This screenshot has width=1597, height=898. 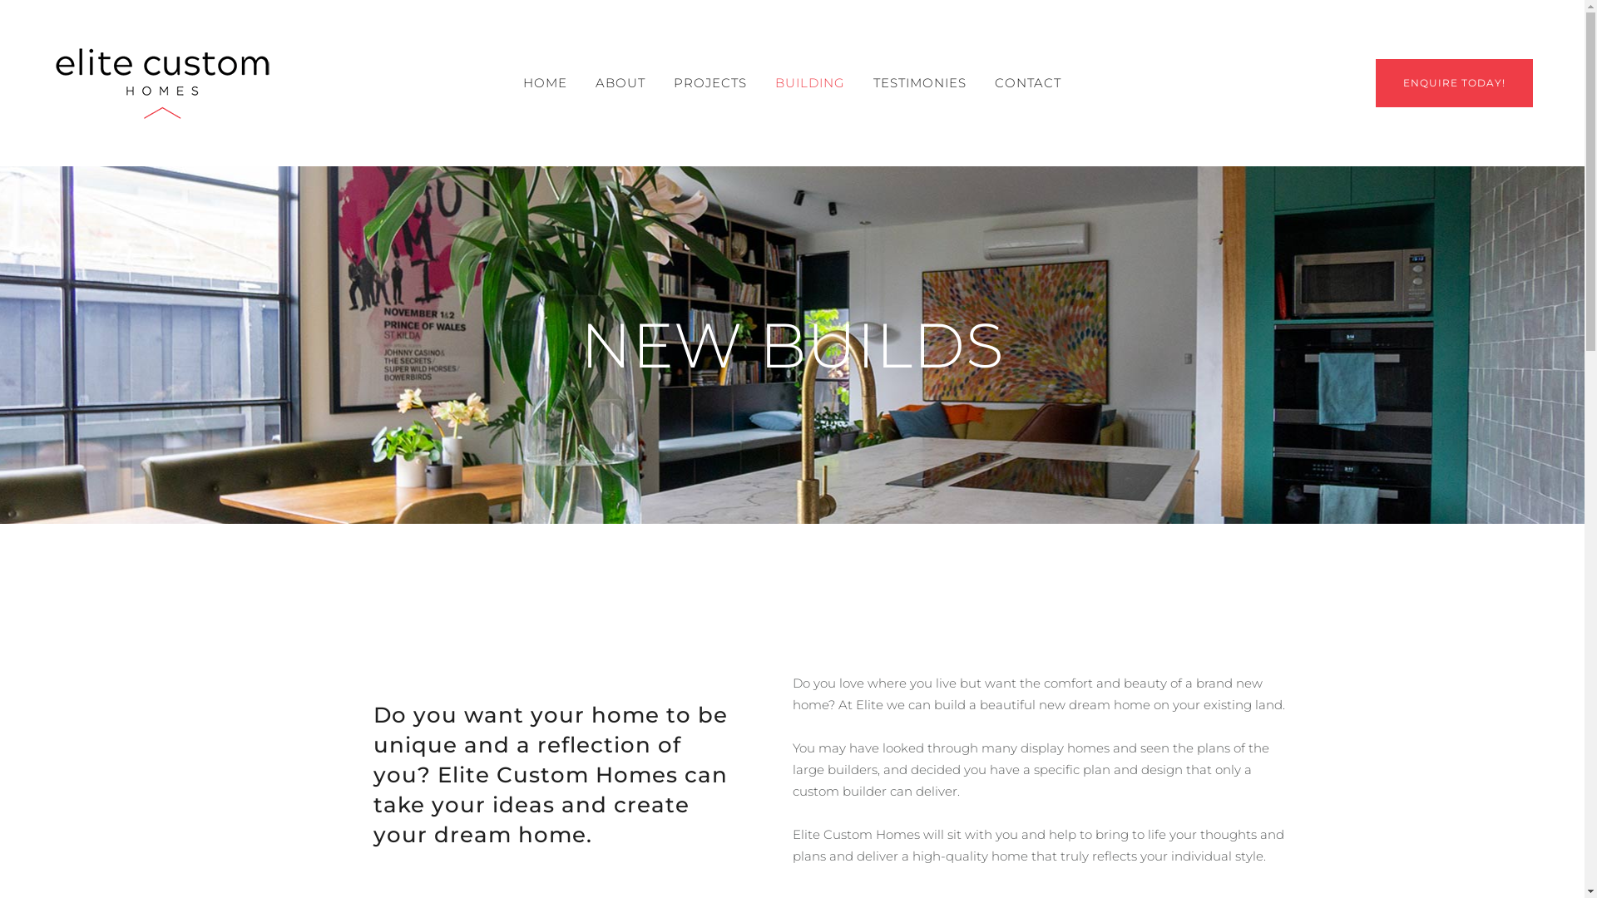 I want to click on CONTACT, so click(x=1028, y=83).